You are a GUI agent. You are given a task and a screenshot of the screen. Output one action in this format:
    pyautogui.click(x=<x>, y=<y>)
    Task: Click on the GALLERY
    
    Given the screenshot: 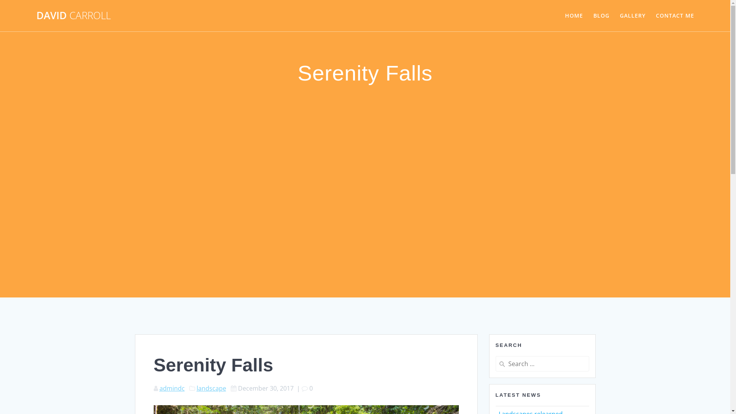 What is the action you would take?
    pyautogui.click(x=632, y=16)
    